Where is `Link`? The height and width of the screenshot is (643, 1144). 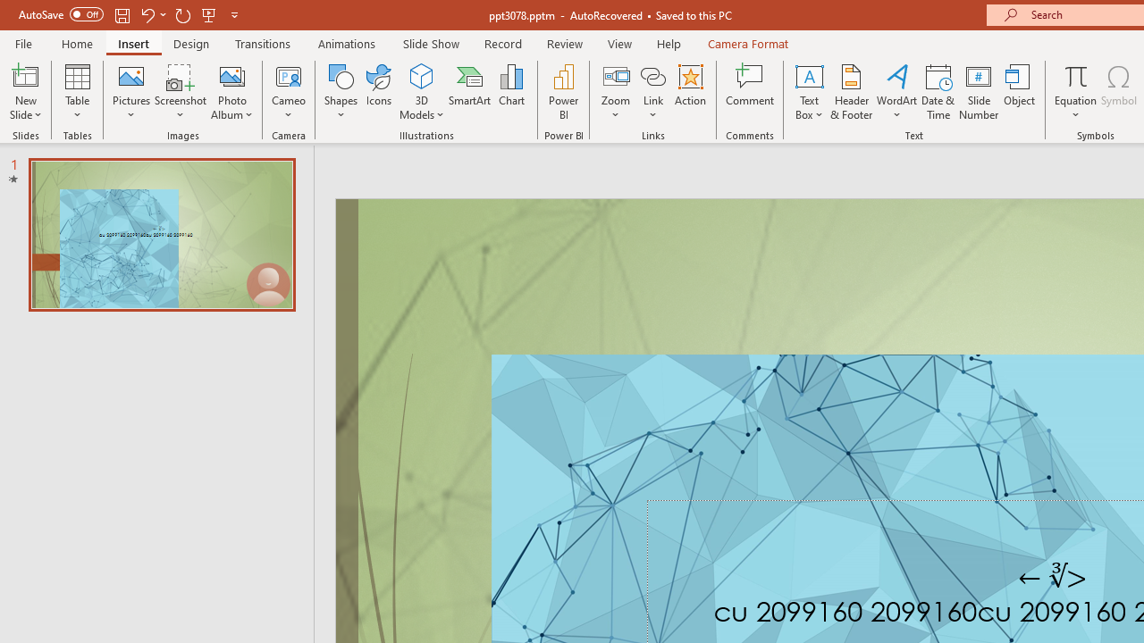
Link is located at coordinates (653, 75).